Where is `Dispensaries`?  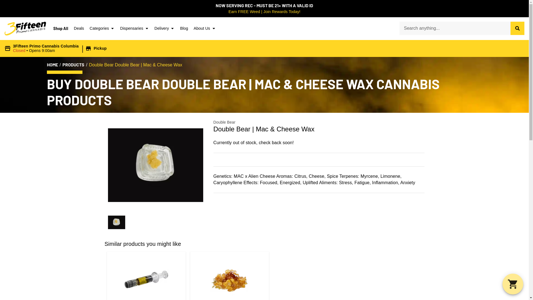 Dispensaries is located at coordinates (135, 29).